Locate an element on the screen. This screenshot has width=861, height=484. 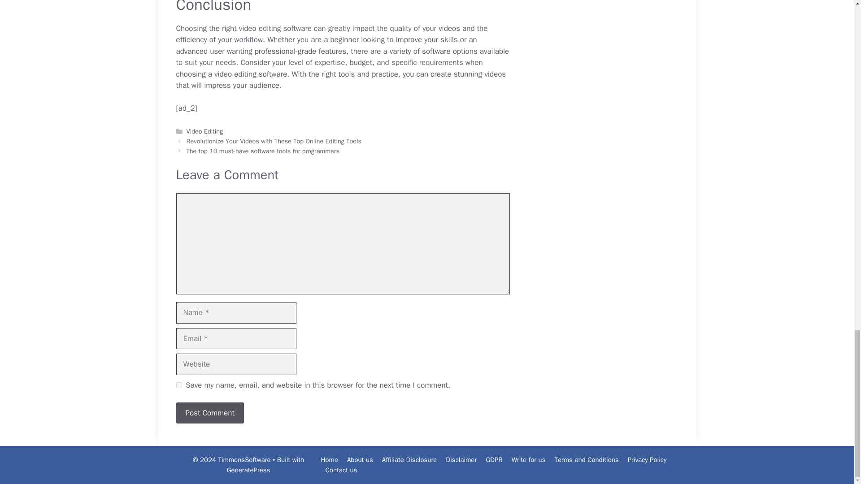
The top 10 must-have software tools for programmers is located at coordinates (263, 151).